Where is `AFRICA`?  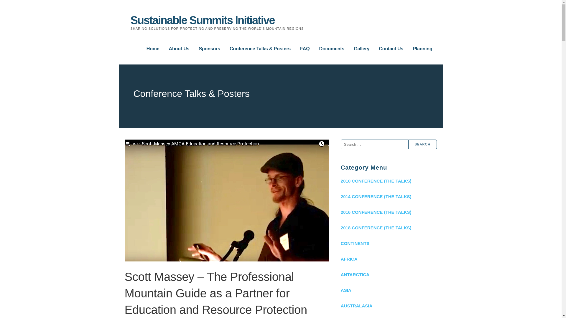 AFRICA is located at coordinates (389, 259).